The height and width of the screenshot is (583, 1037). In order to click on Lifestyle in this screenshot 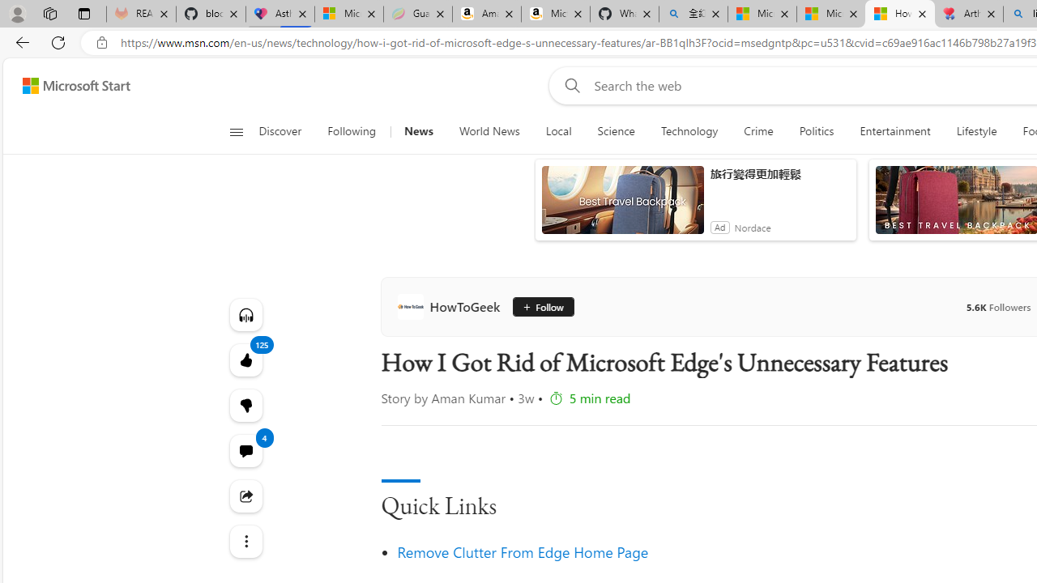, I will do `click(977, 131)`.